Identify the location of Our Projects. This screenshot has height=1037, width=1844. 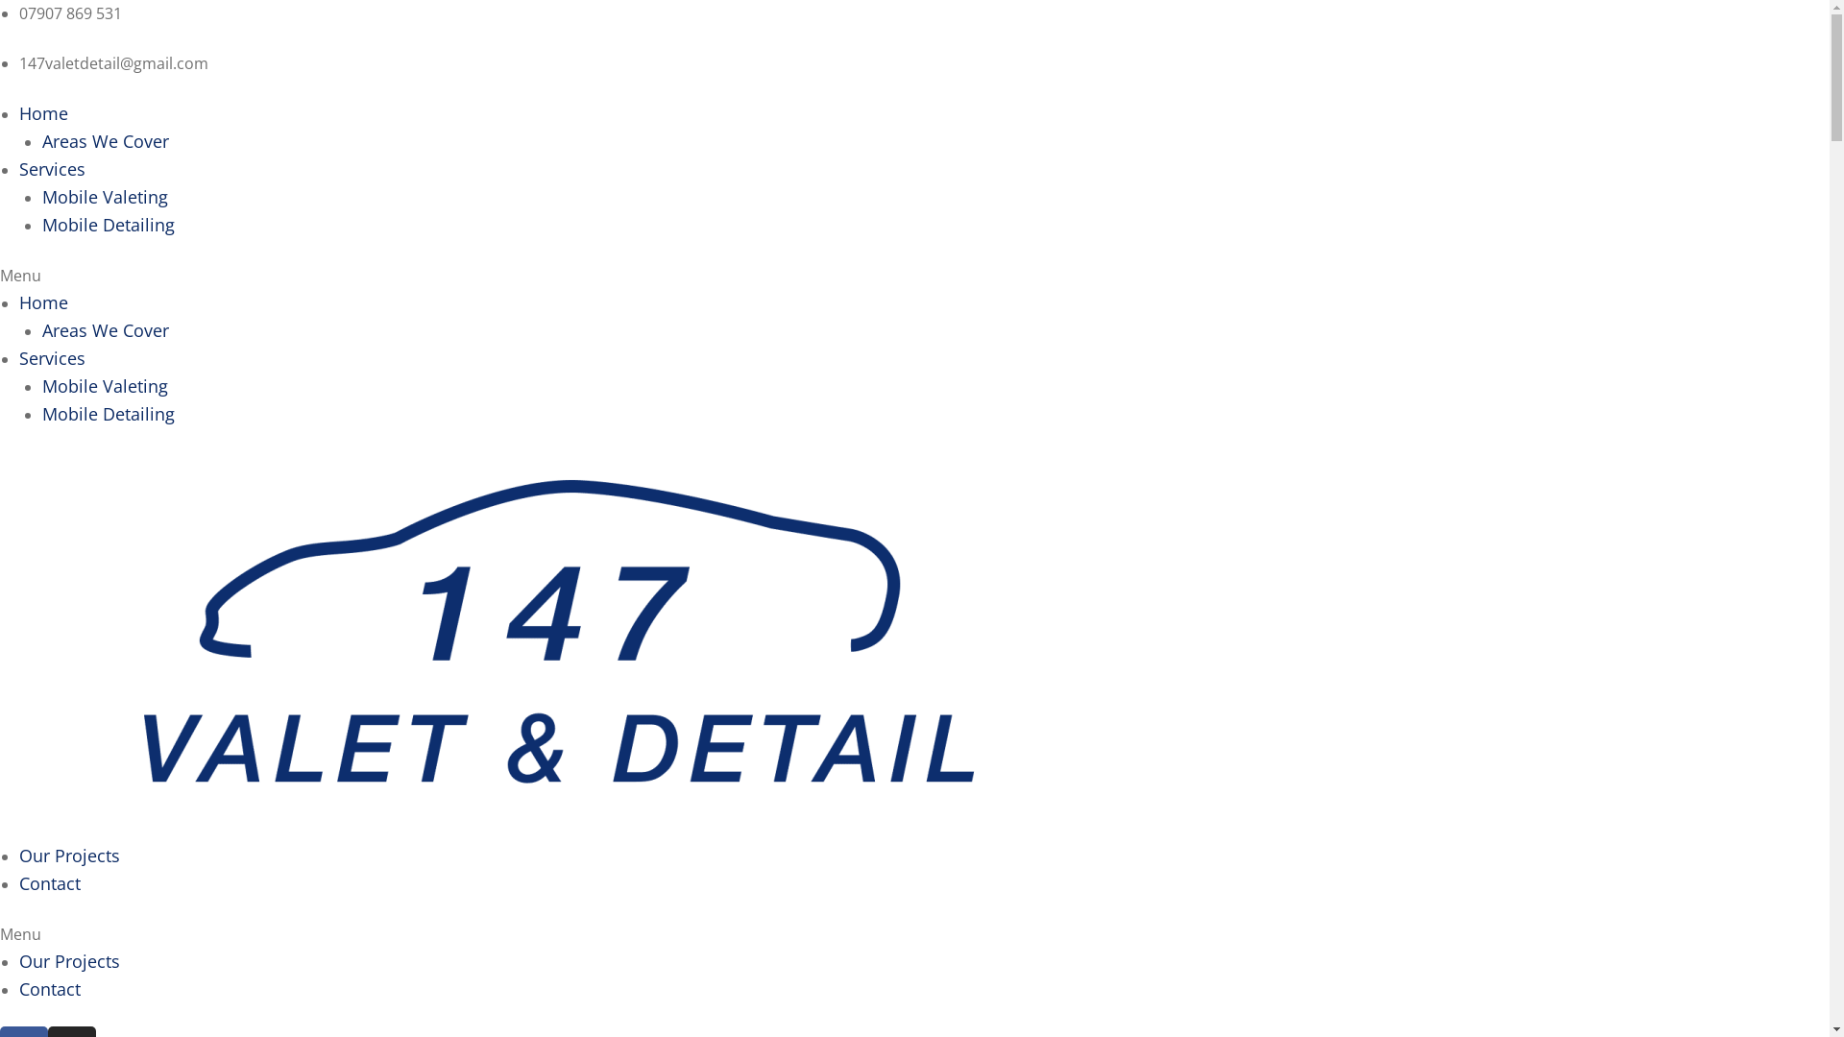
(69, 856).